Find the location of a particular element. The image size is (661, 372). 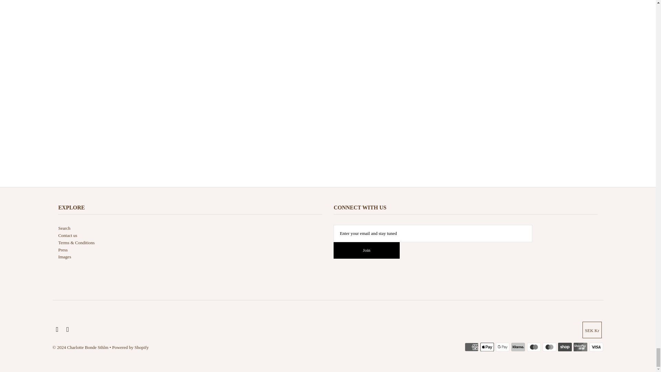

Shop Pay is located at coordinates (565, 347).